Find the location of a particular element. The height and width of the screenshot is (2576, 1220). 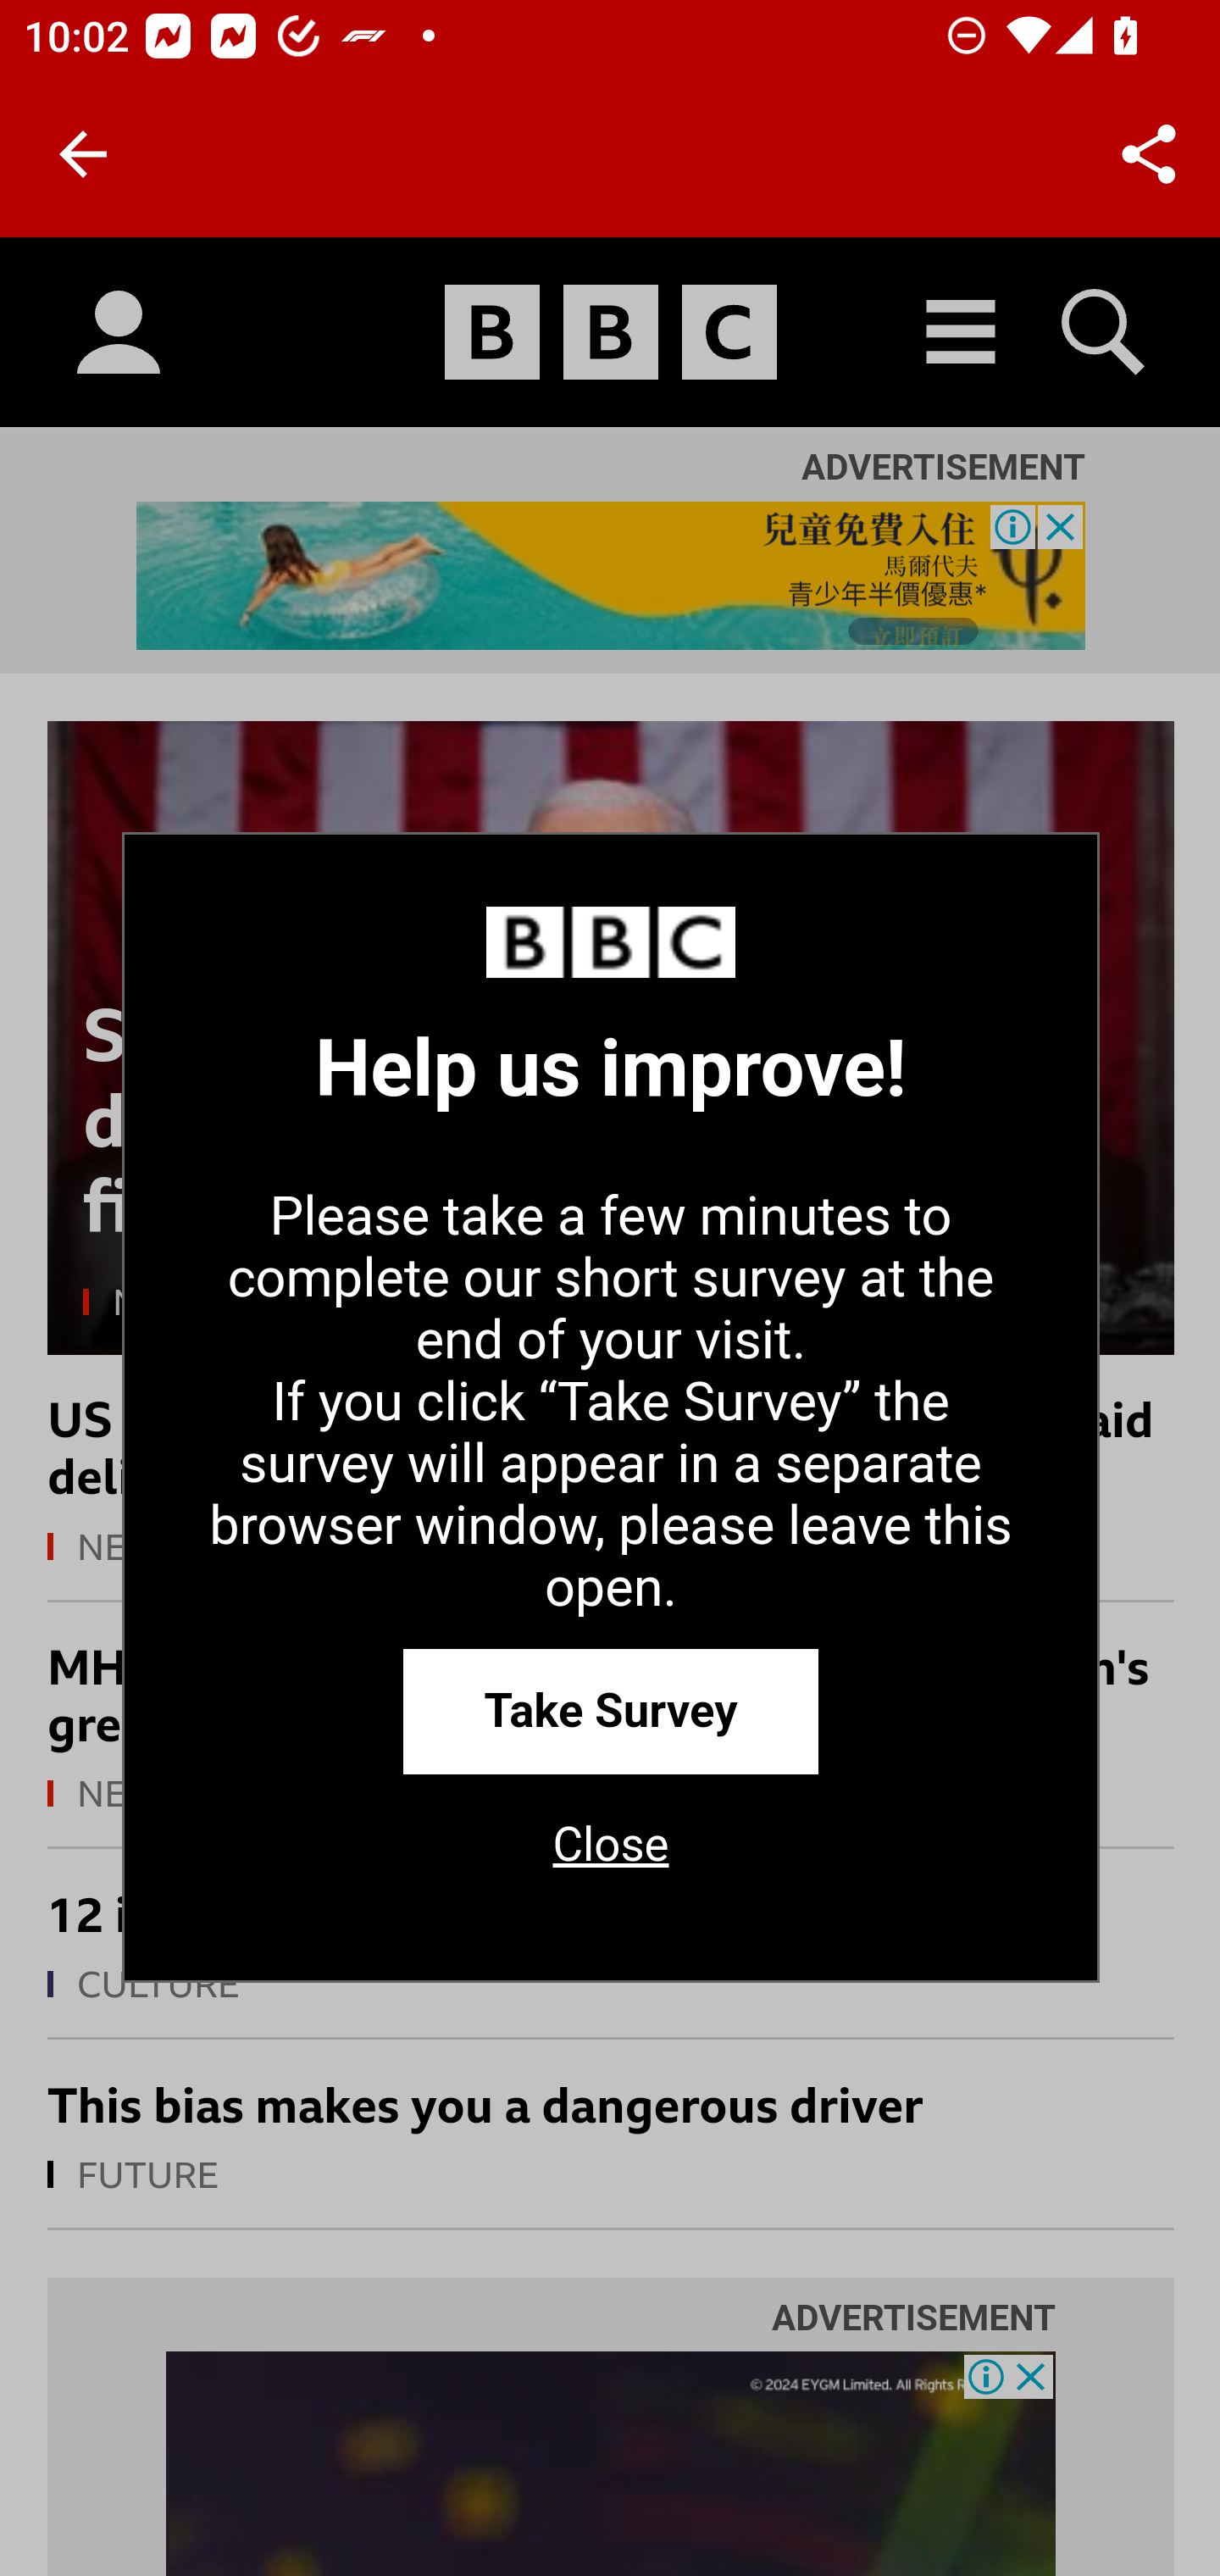

Search BBC is located at coordinates (1105, 332).